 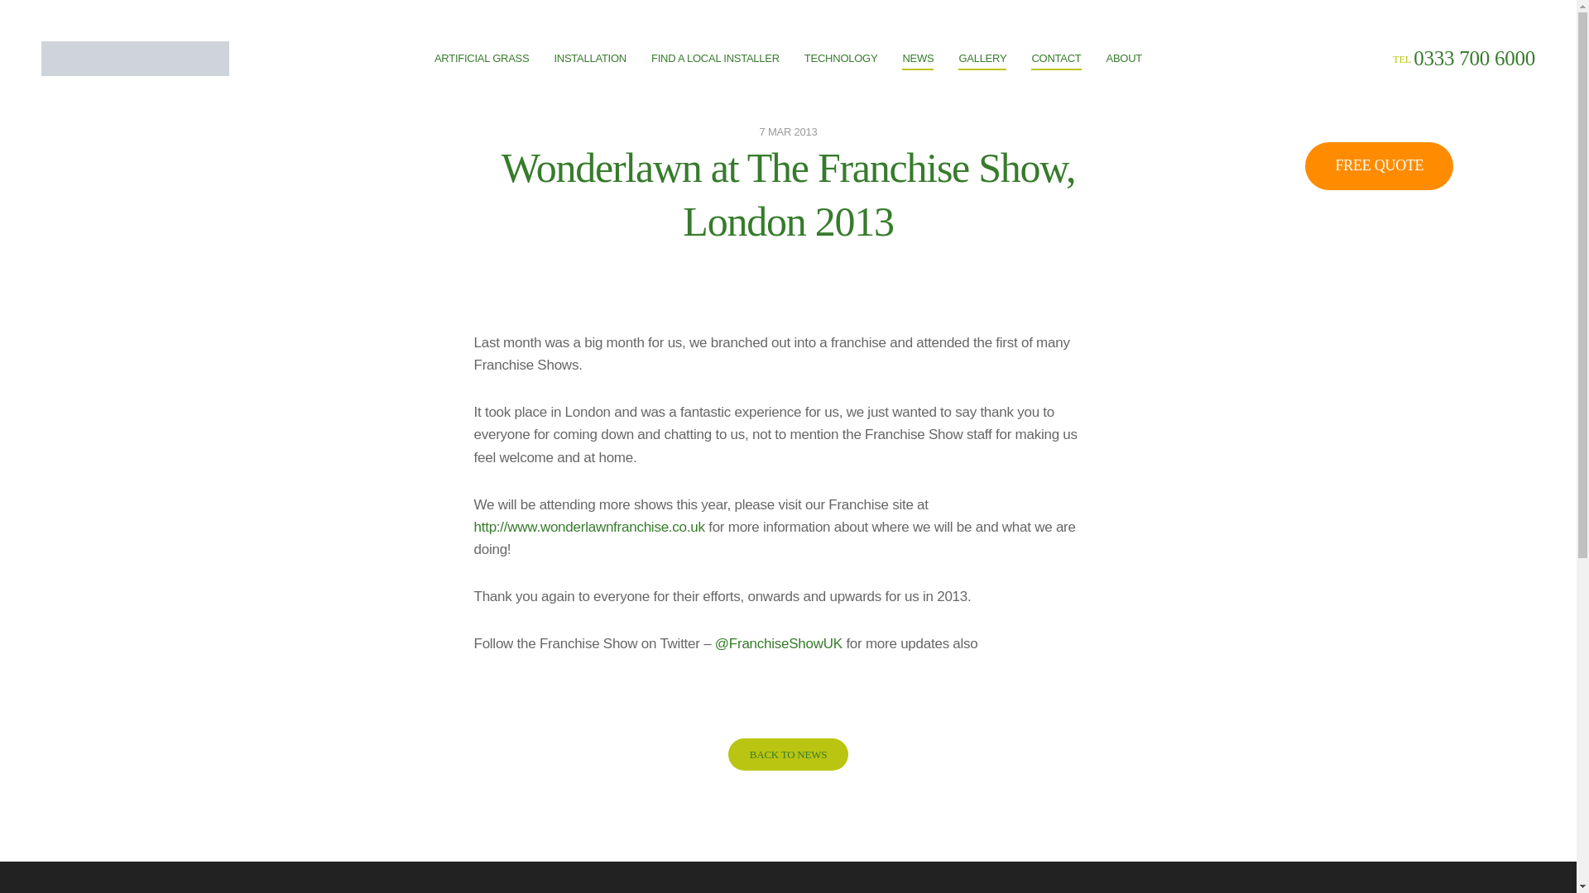 What do you see at coordinates (589, 58) in the screenshot?
I see `INSTALLATION` at bounding box center [589, 58].